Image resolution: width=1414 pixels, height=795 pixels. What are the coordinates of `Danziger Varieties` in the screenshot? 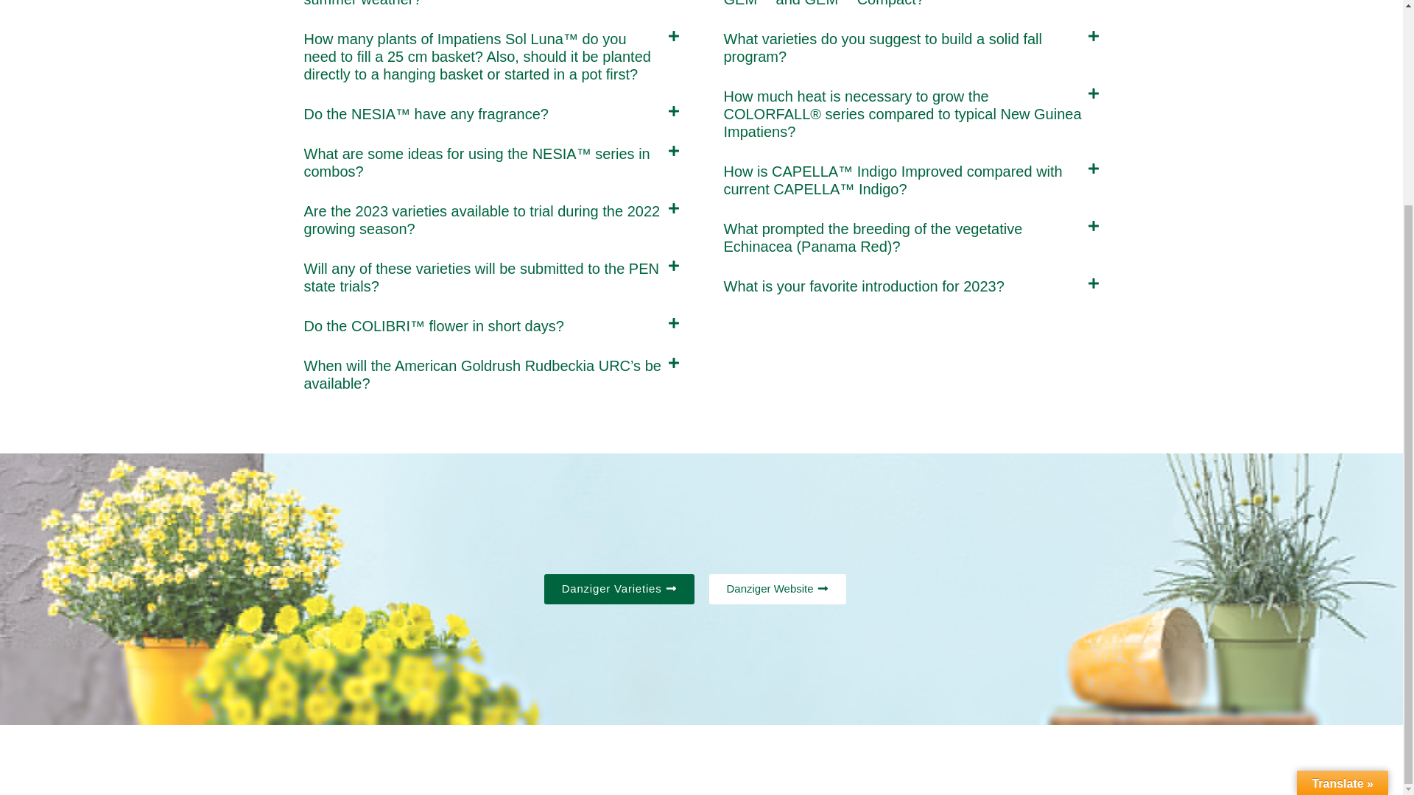 It's located at (619, 589).